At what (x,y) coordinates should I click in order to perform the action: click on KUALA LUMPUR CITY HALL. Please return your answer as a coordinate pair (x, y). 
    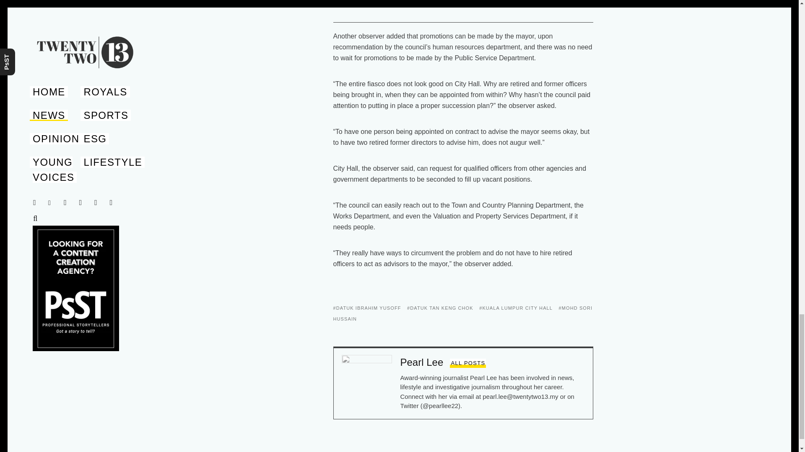
    Looking at the image, I should click on (516, 308).